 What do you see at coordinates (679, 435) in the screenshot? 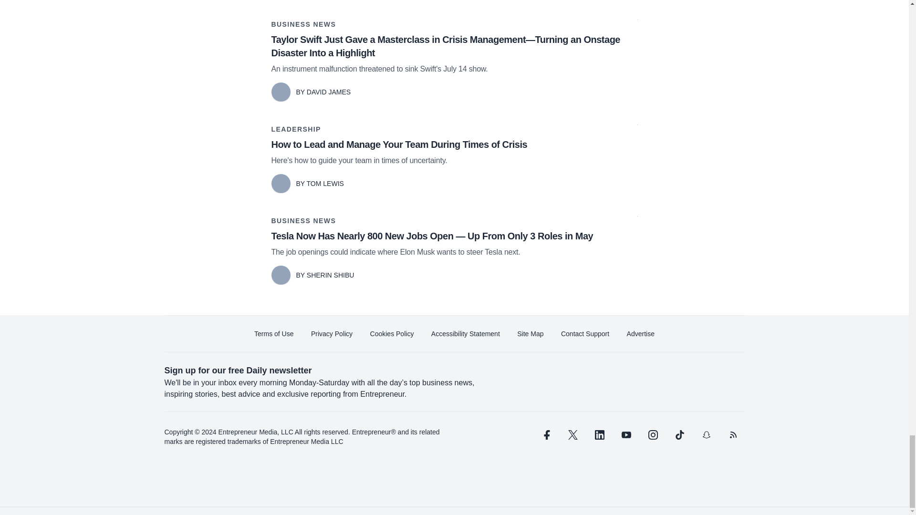
I see `tiktok` at bounding box center [679, 435].